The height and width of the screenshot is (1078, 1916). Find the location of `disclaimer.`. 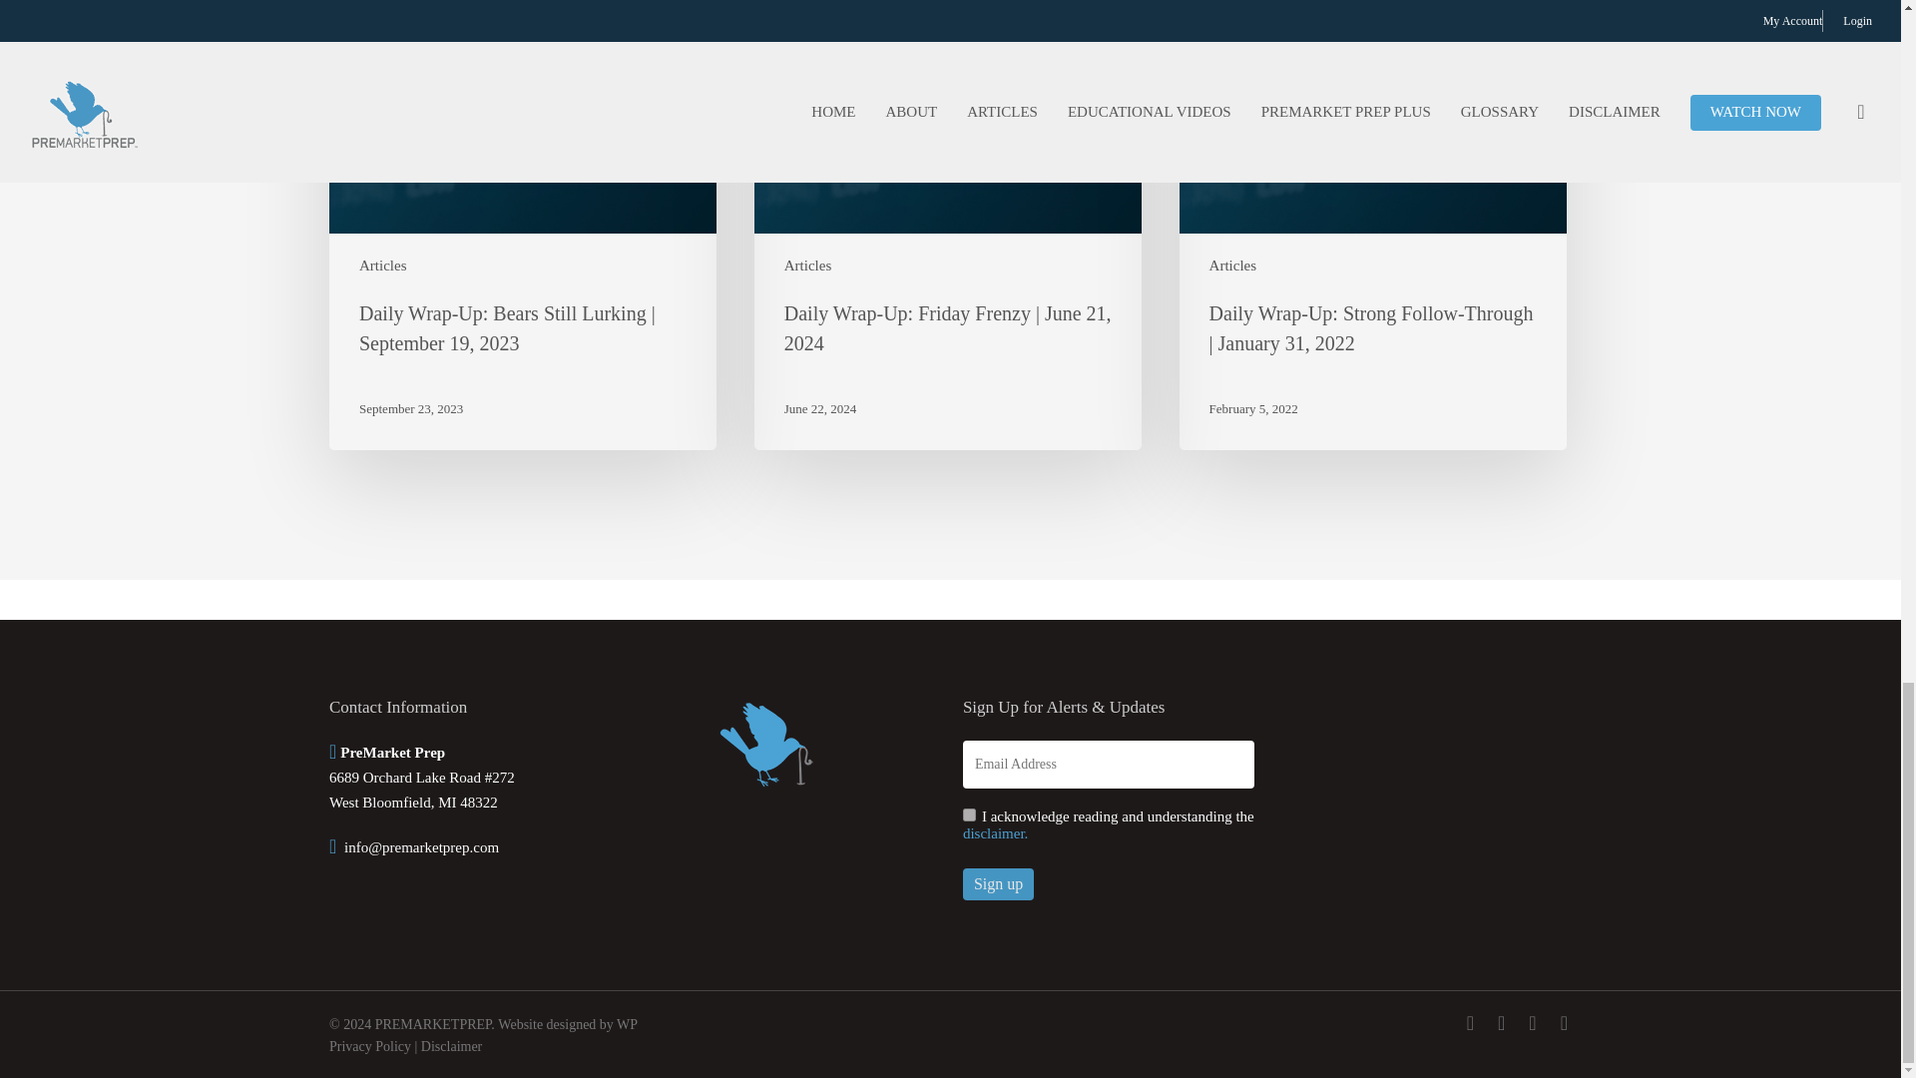

disclaimer. is located at coordinates (995, 833).